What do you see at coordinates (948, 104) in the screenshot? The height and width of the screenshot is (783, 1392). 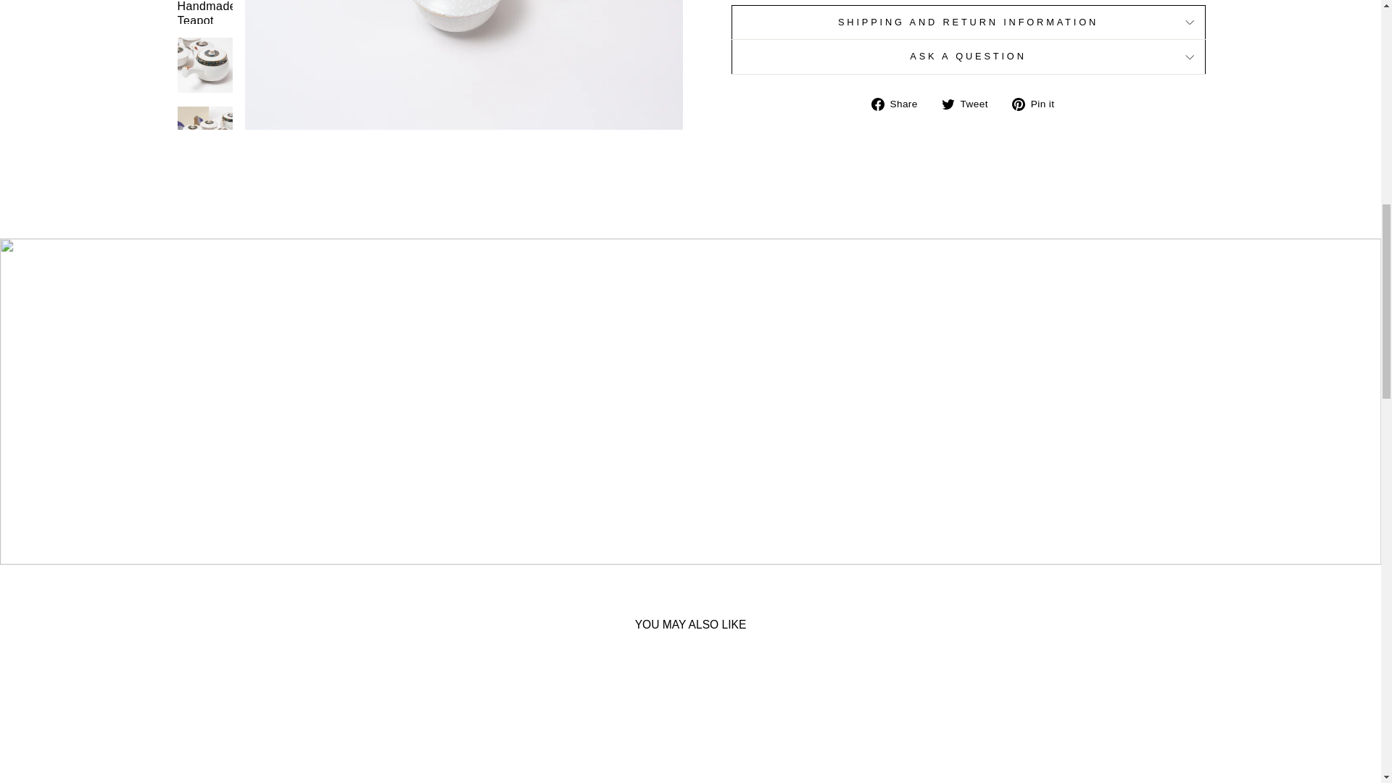 I see `twitter` at bounding box center [948, 104].